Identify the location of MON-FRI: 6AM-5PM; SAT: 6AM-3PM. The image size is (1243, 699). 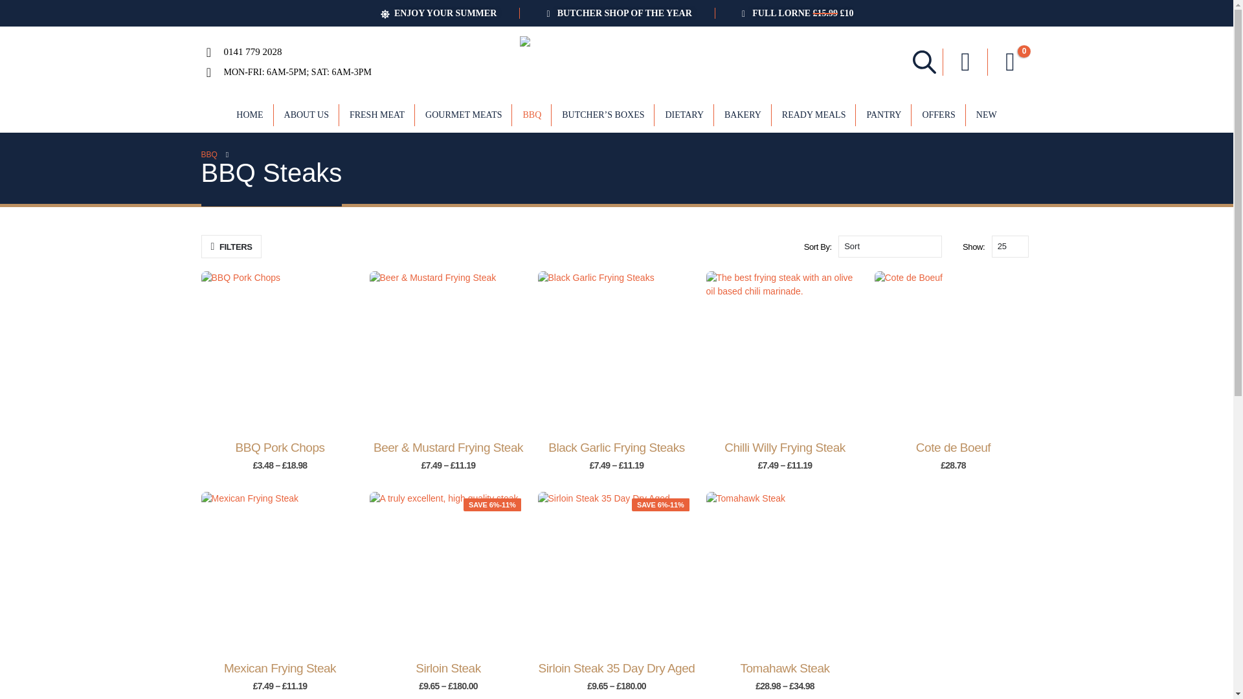
(298, 71).